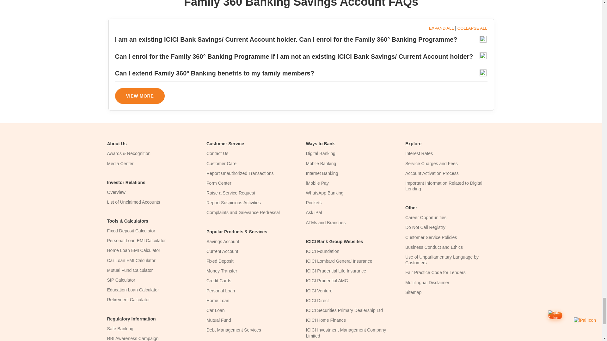 The width and height of the screenshot is (607, 341). I want to click on Education Loan Calculator, so click(132, 290).